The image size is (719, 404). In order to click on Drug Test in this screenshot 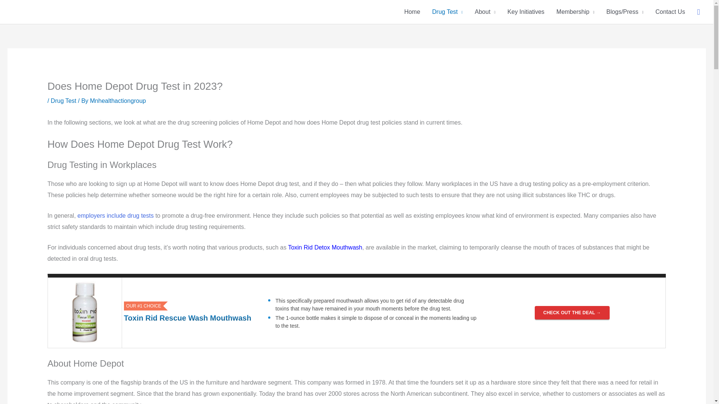, I will do `click(447, 12)`.